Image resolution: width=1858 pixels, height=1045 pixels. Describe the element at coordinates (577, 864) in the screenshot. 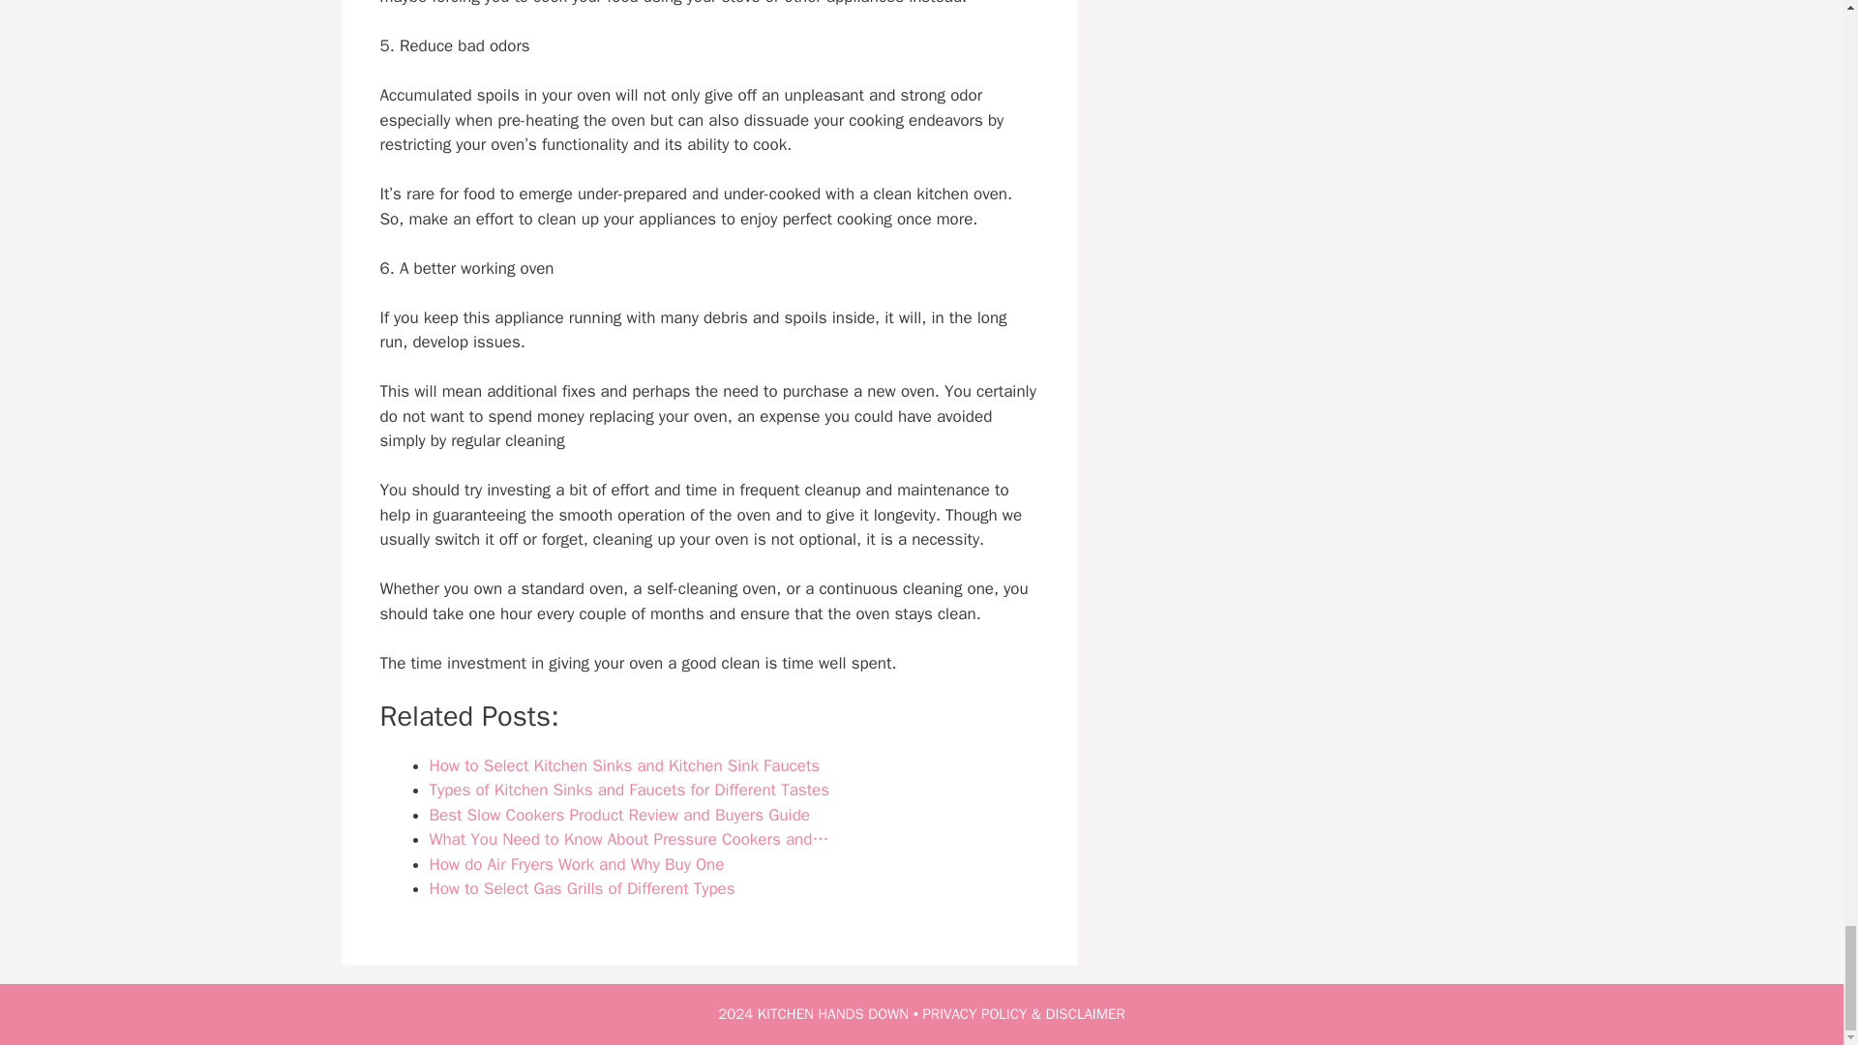

I see `How do Air Fryers Work and Why Buy One` at that location.